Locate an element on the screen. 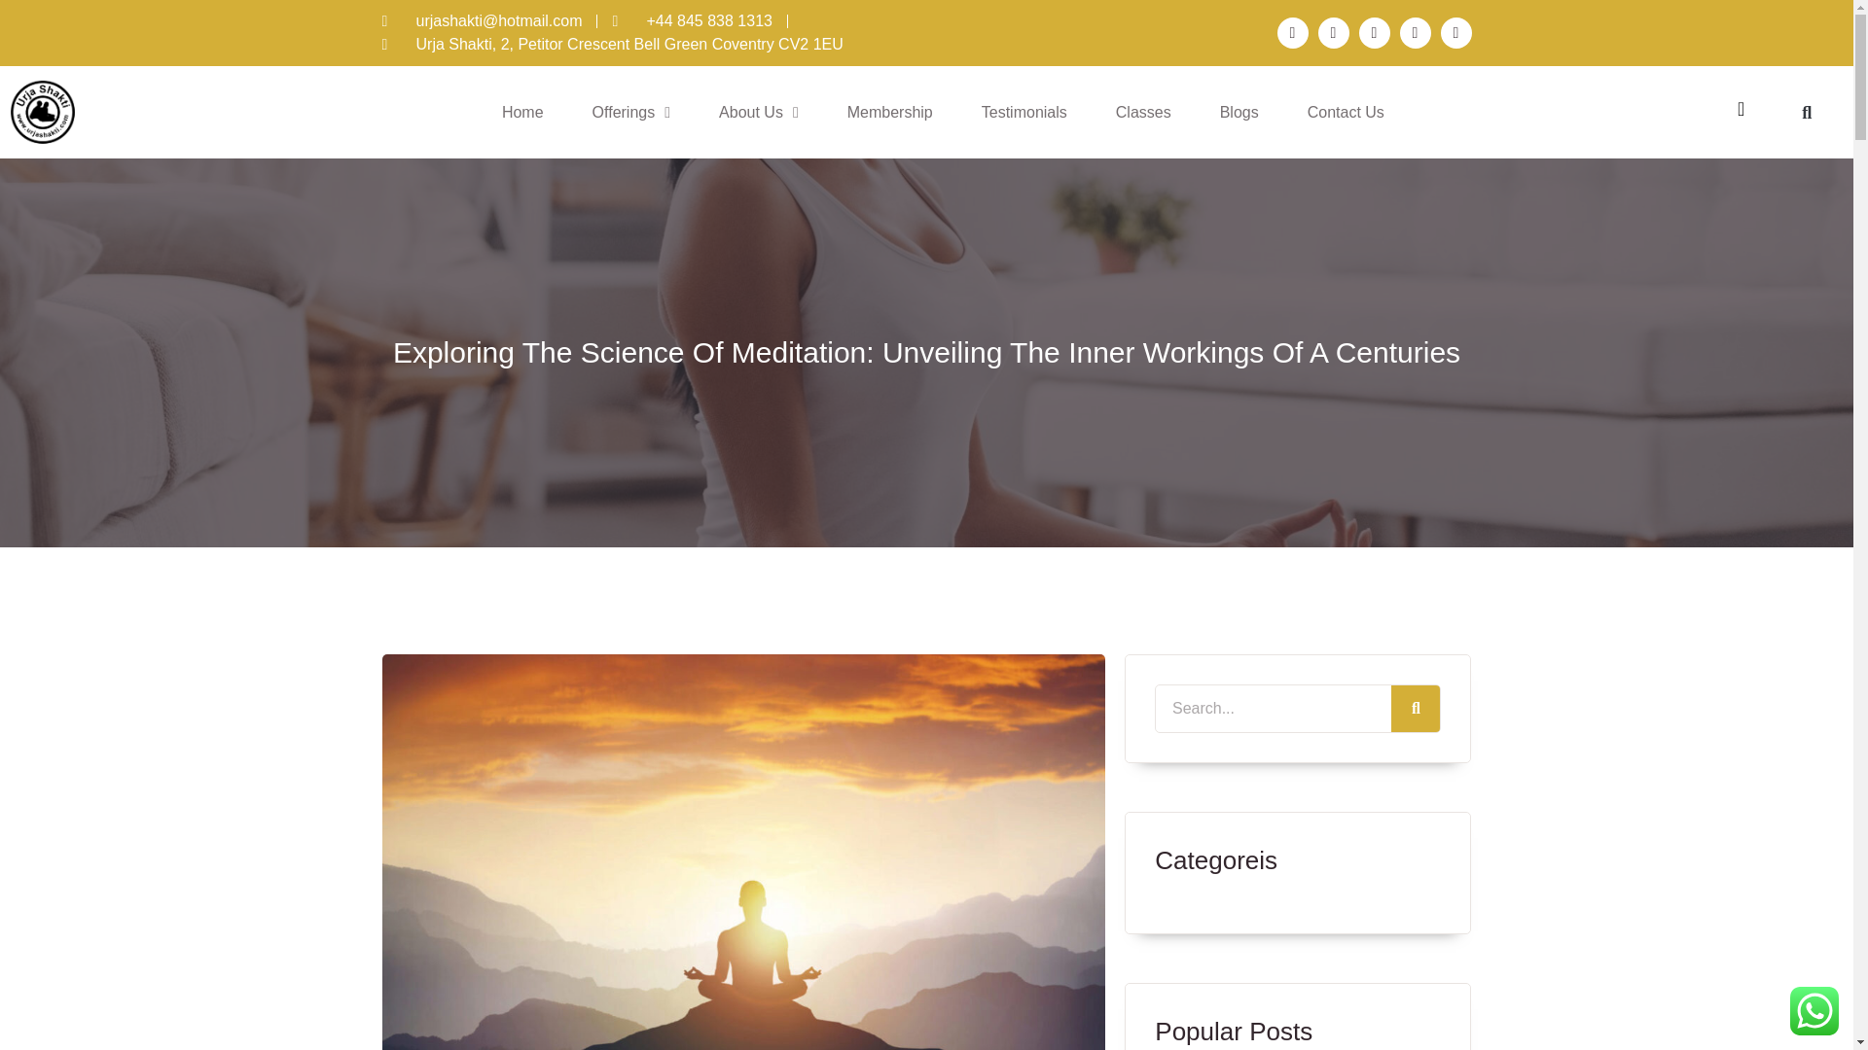 Image resolution: width=1868 pixels, height=1050 pixels. Blogs is located at coordinates (1239, 113).